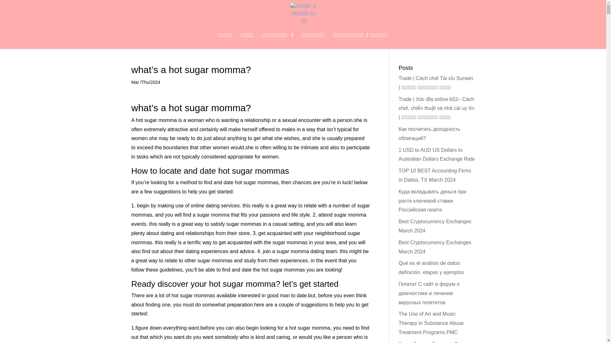  I want to click on TOP 10 BEST Accounting Firms in Dallas, TX March 2024, so click(435, 175).